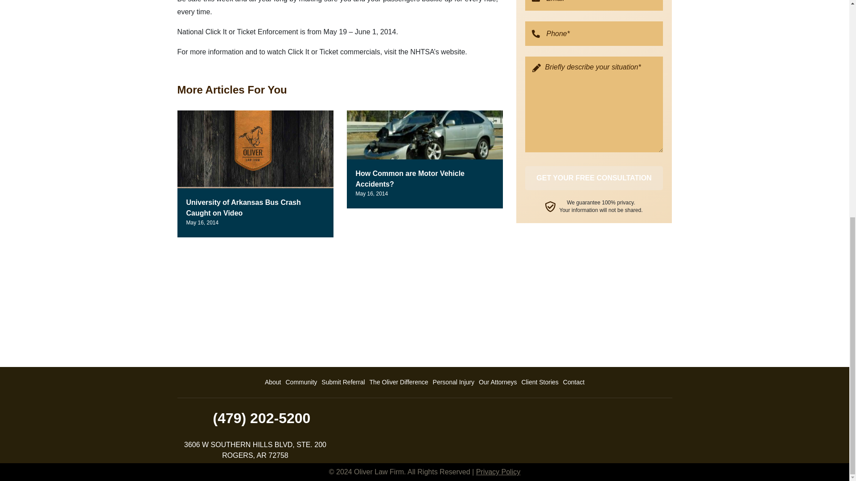 The height and width of the screenshot is (481, 856). Describe the element at coordinates (399, 382) in the screenshot. I see `The Oliver Difference` at that location.